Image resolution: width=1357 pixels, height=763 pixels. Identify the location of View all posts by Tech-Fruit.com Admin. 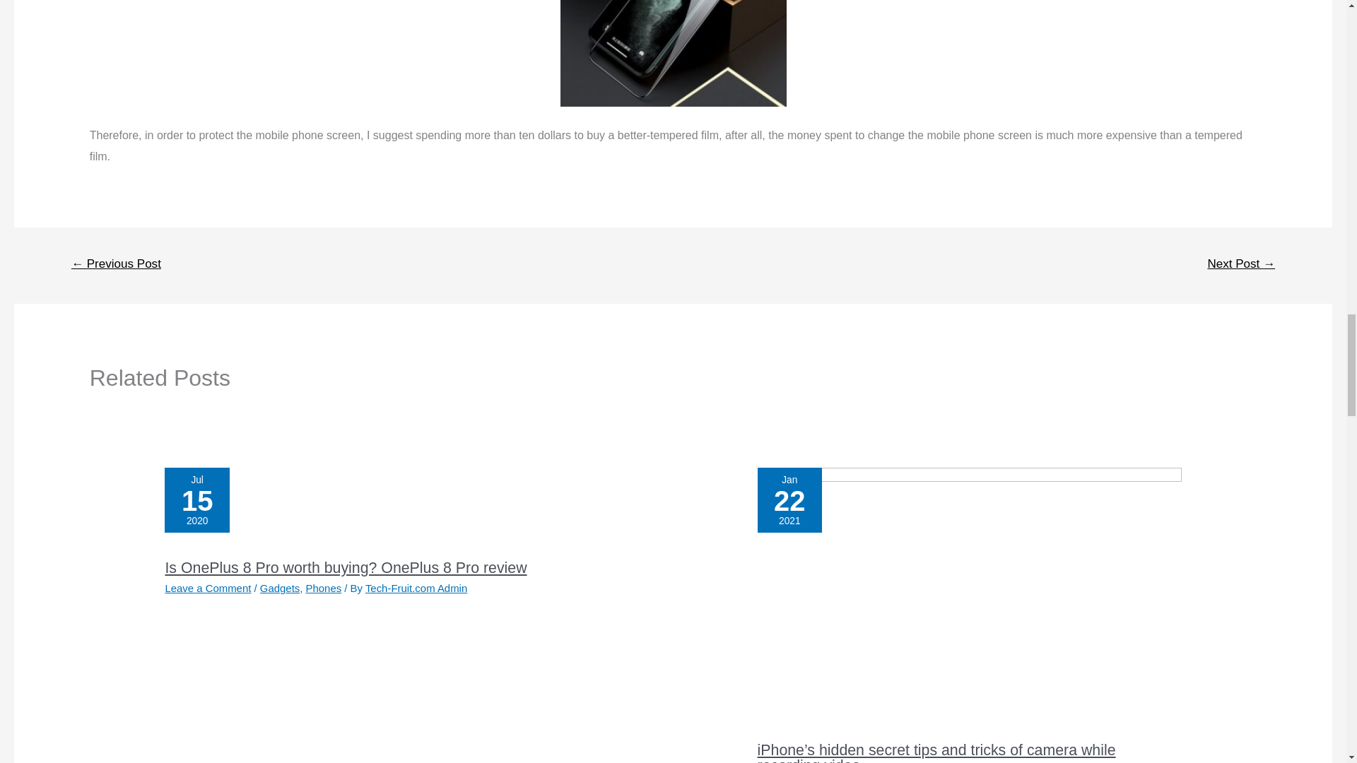
(416, 588).